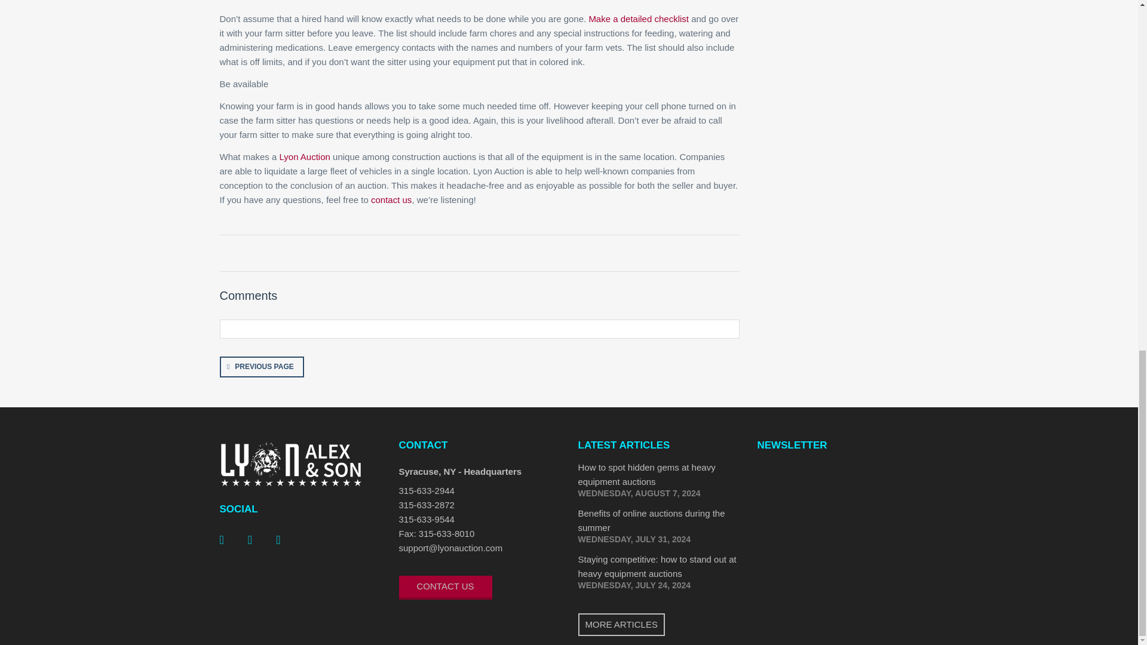 This screenshot has width=1147, height=645. I want to click on contact us, so click(391, 199).